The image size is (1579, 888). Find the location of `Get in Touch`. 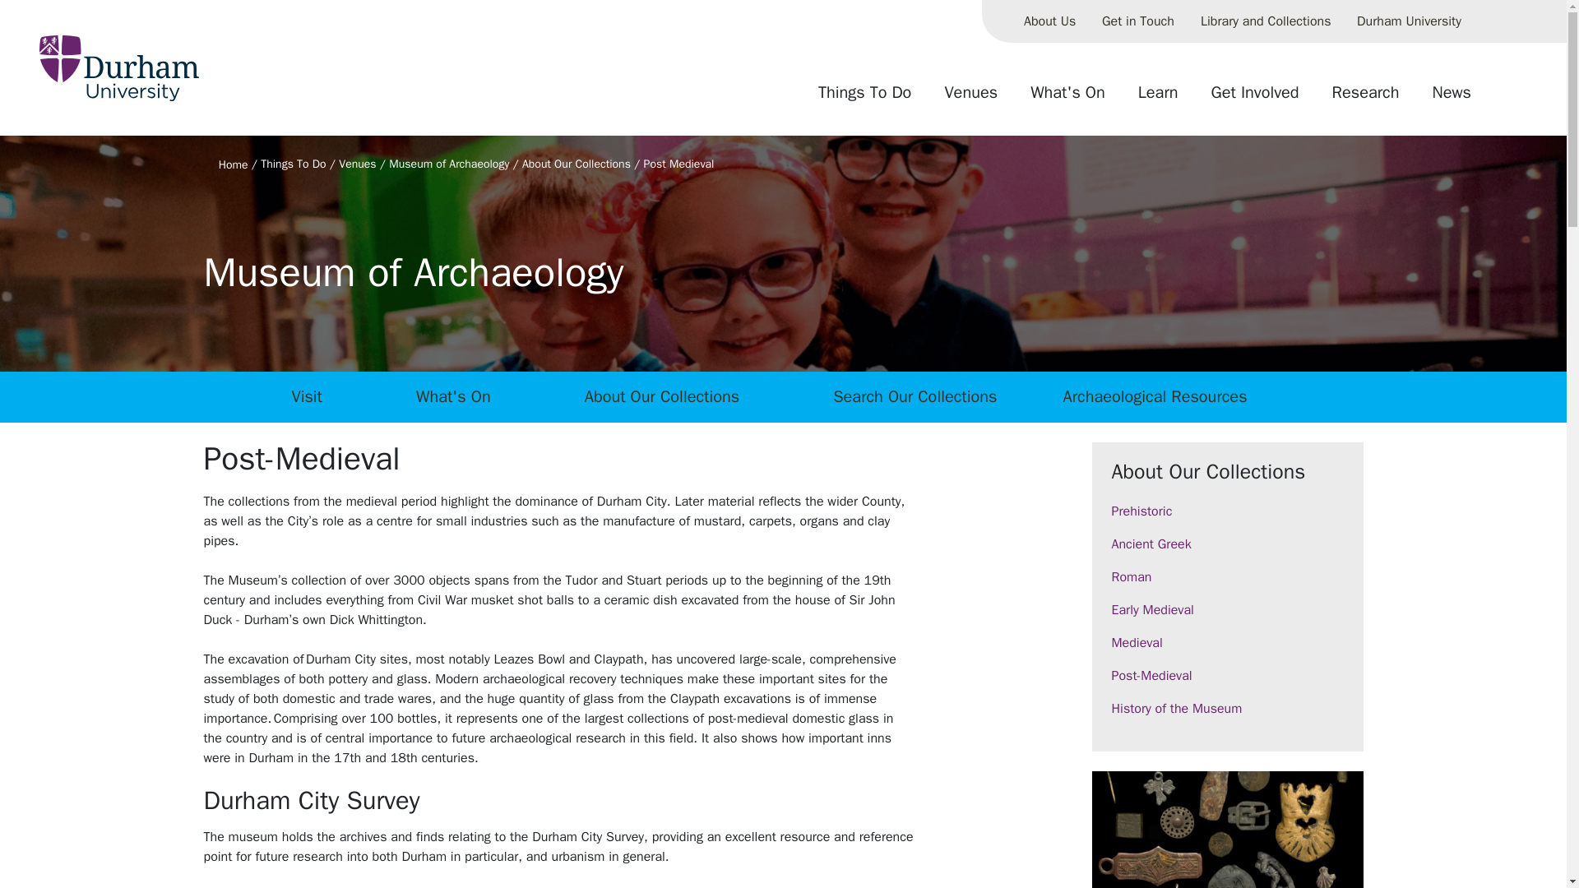

Get in Touch is located at coordinates (1138, 21).